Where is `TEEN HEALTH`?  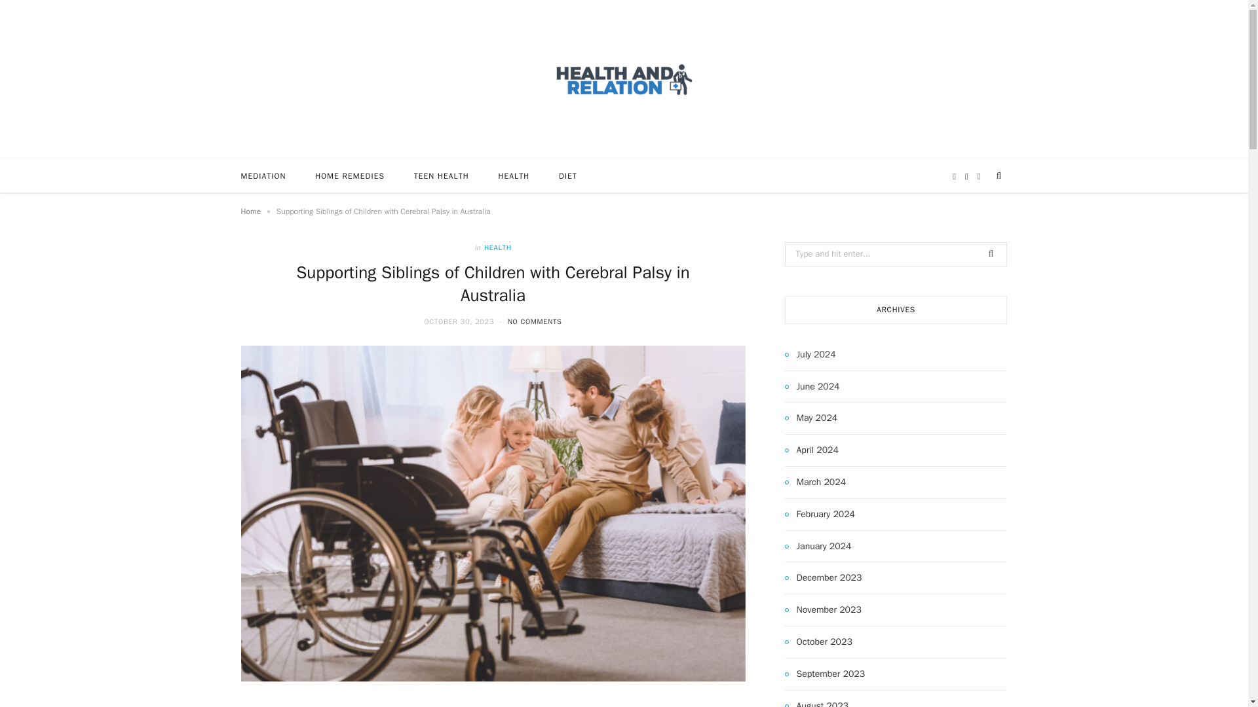
TEEN HEALTH is located at coordinates (442, 175).